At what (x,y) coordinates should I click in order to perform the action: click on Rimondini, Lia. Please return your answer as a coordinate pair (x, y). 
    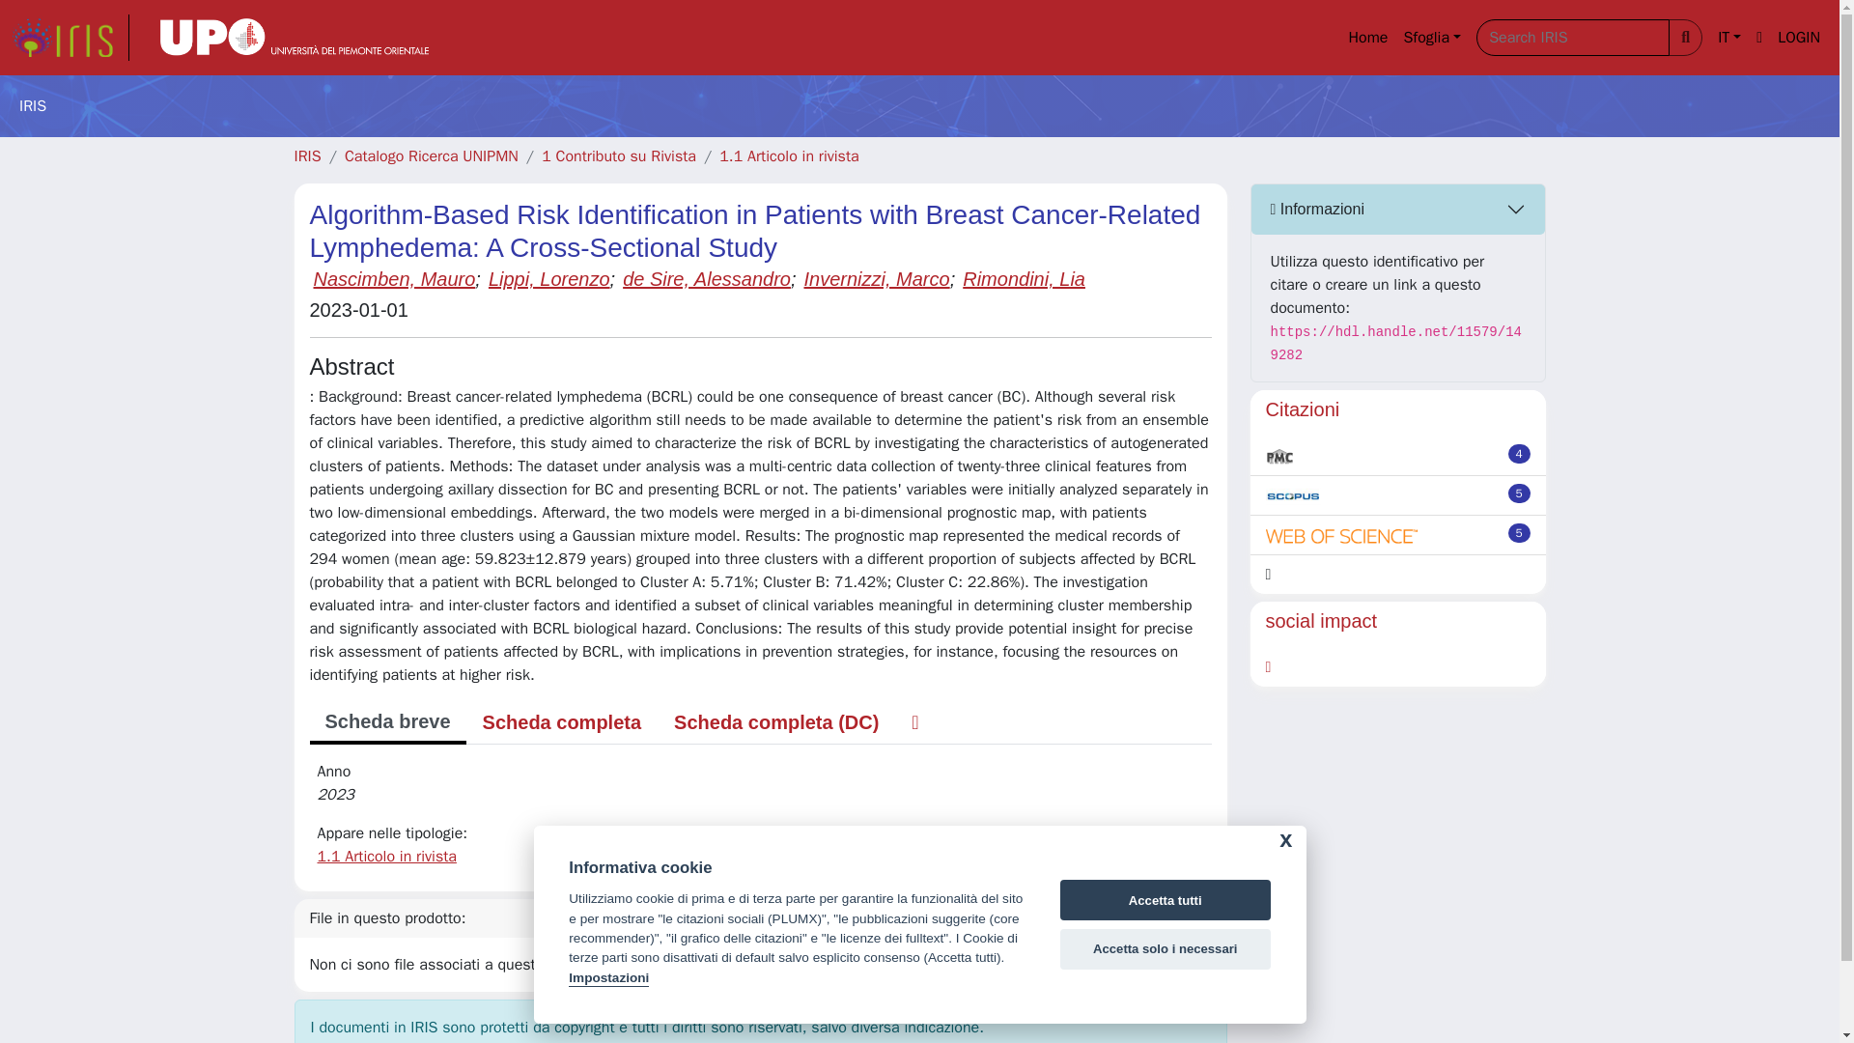
    Looking at the image, I should click on (1024, 278).